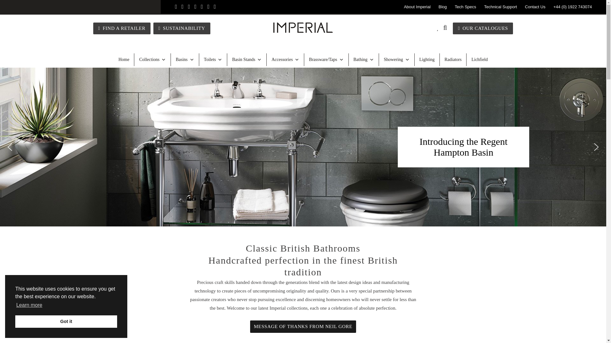 The width and height of the screenshot is (611, 343). I want to click on Got it, so click(66, 321).